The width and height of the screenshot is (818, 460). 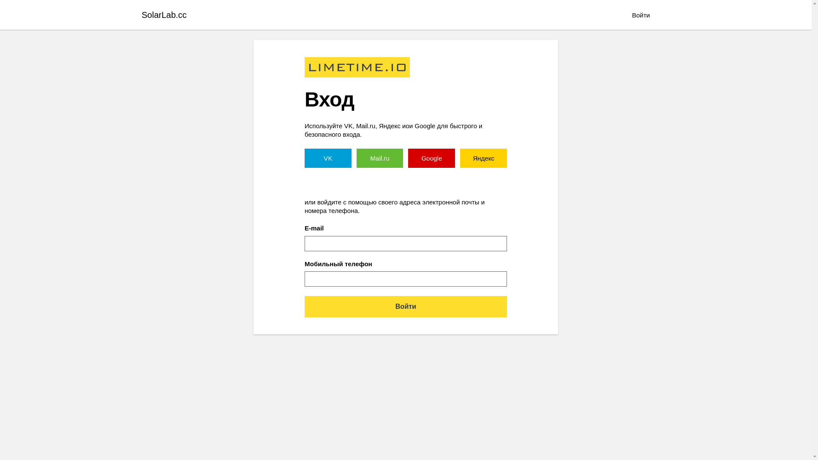 I want to click on Google, so click(x=432, y=158).